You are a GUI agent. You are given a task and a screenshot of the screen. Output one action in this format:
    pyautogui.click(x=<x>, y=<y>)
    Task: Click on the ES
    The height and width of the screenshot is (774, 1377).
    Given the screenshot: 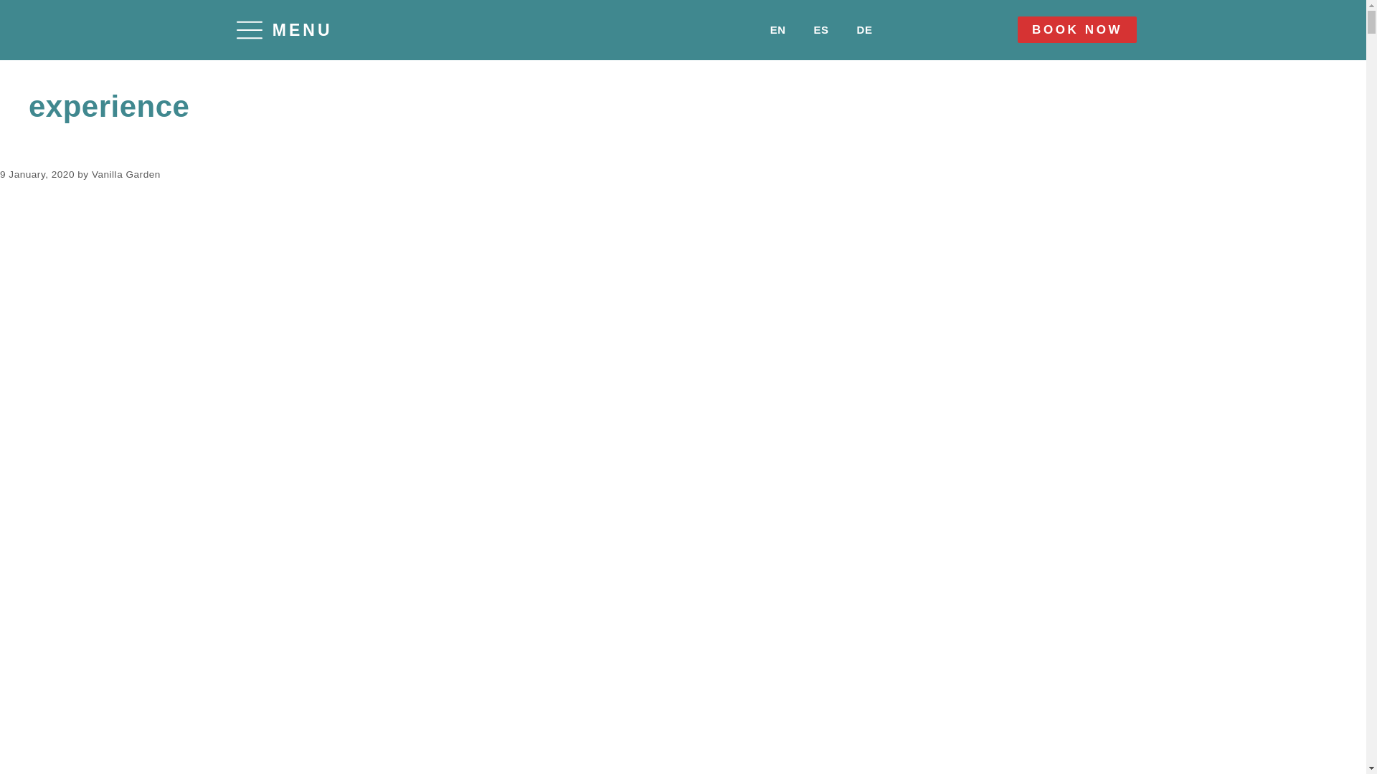 What is the action you would take?
    pyautogui.click(x=813, y=29)
    